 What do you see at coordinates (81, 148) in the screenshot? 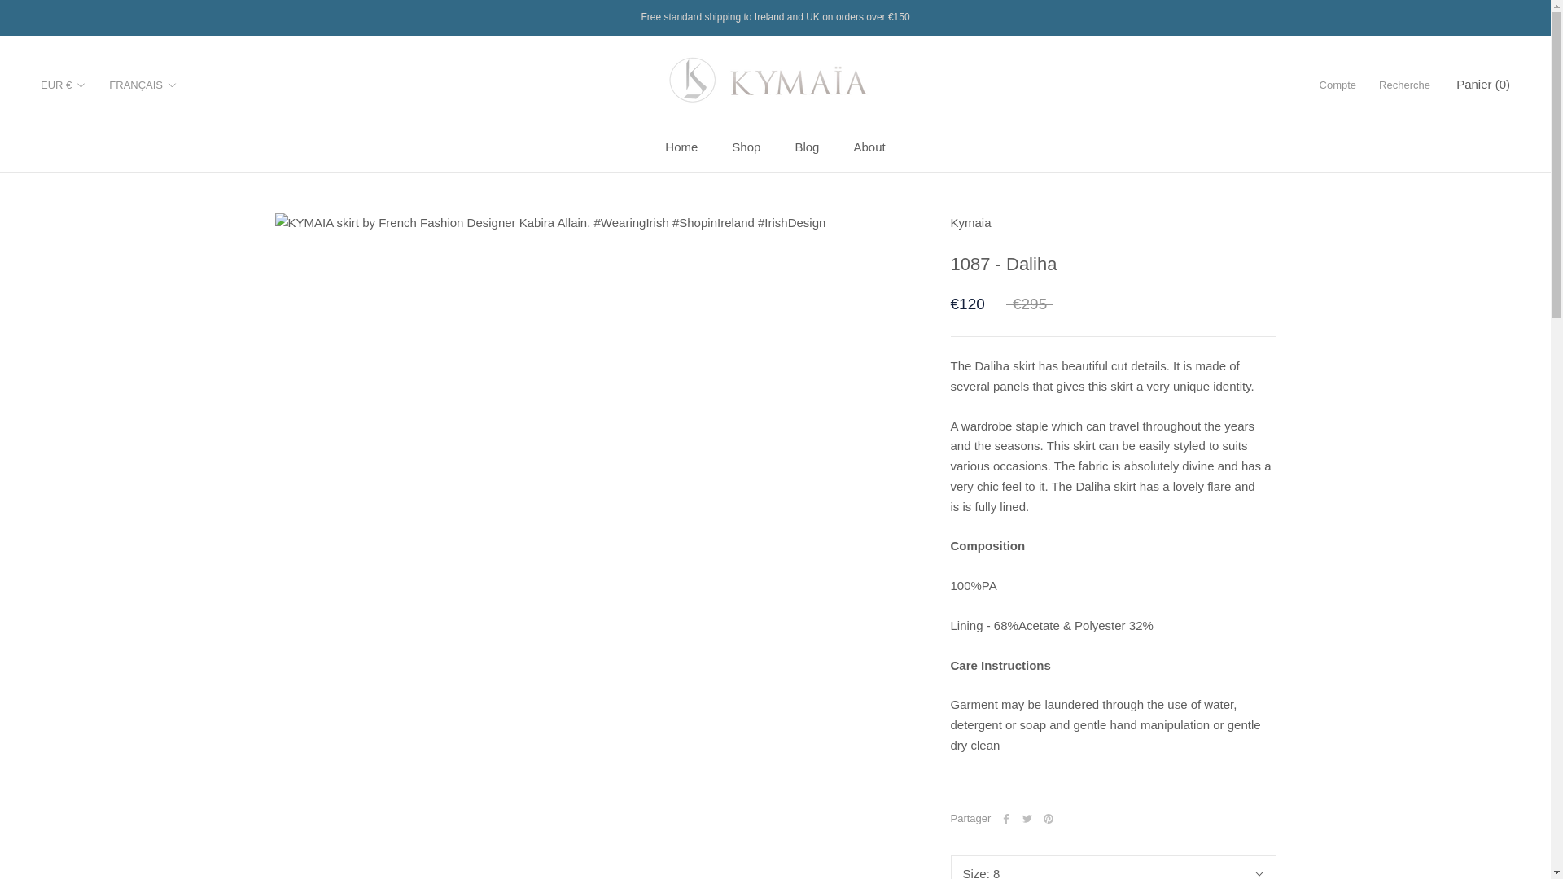
I see `Shop` at bounding box center [81, 148].